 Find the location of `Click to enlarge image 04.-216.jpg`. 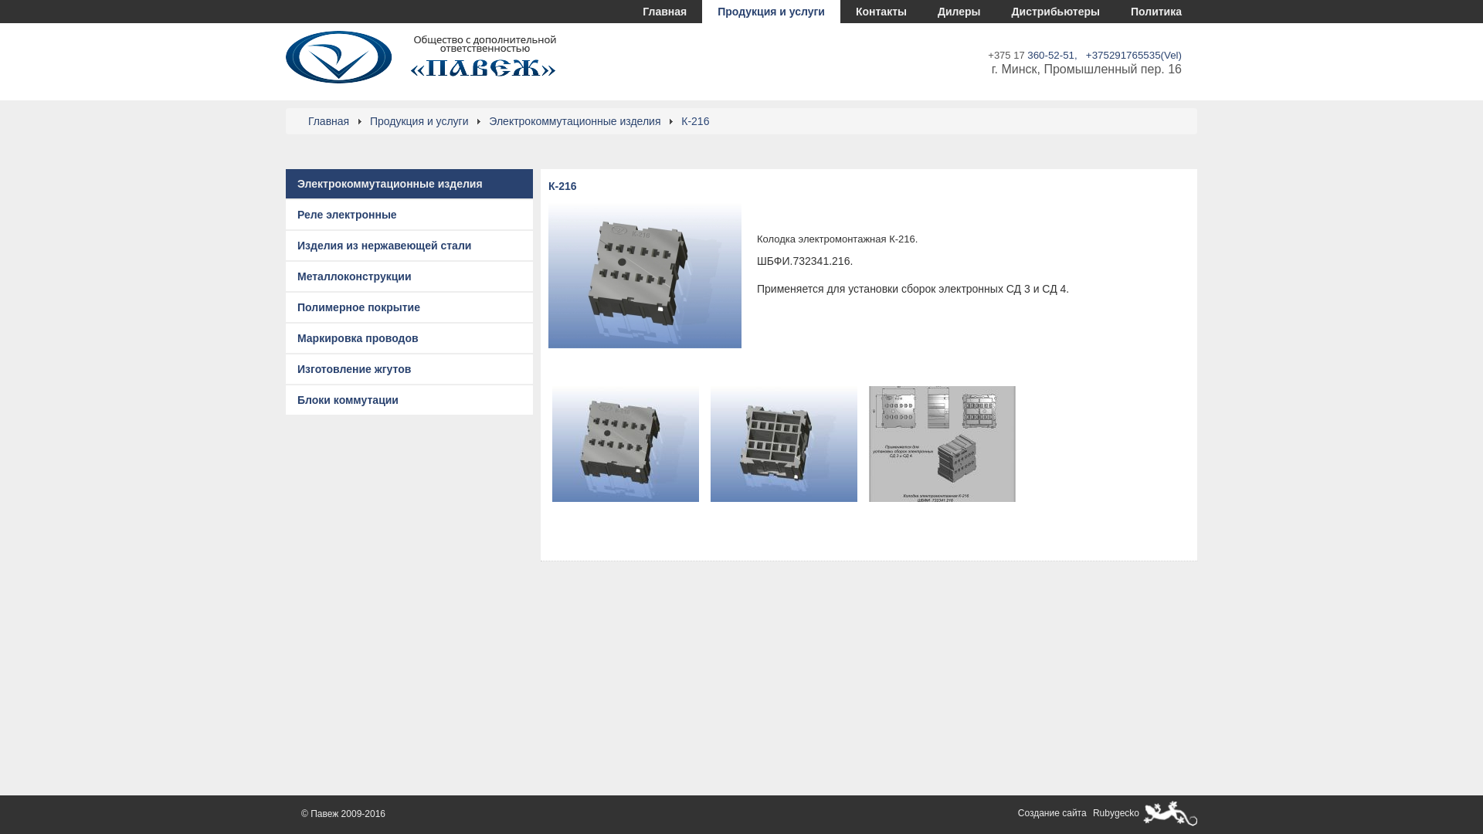

Click to enlarge image 04.-216.jpg is located at coordinates (626, 444).